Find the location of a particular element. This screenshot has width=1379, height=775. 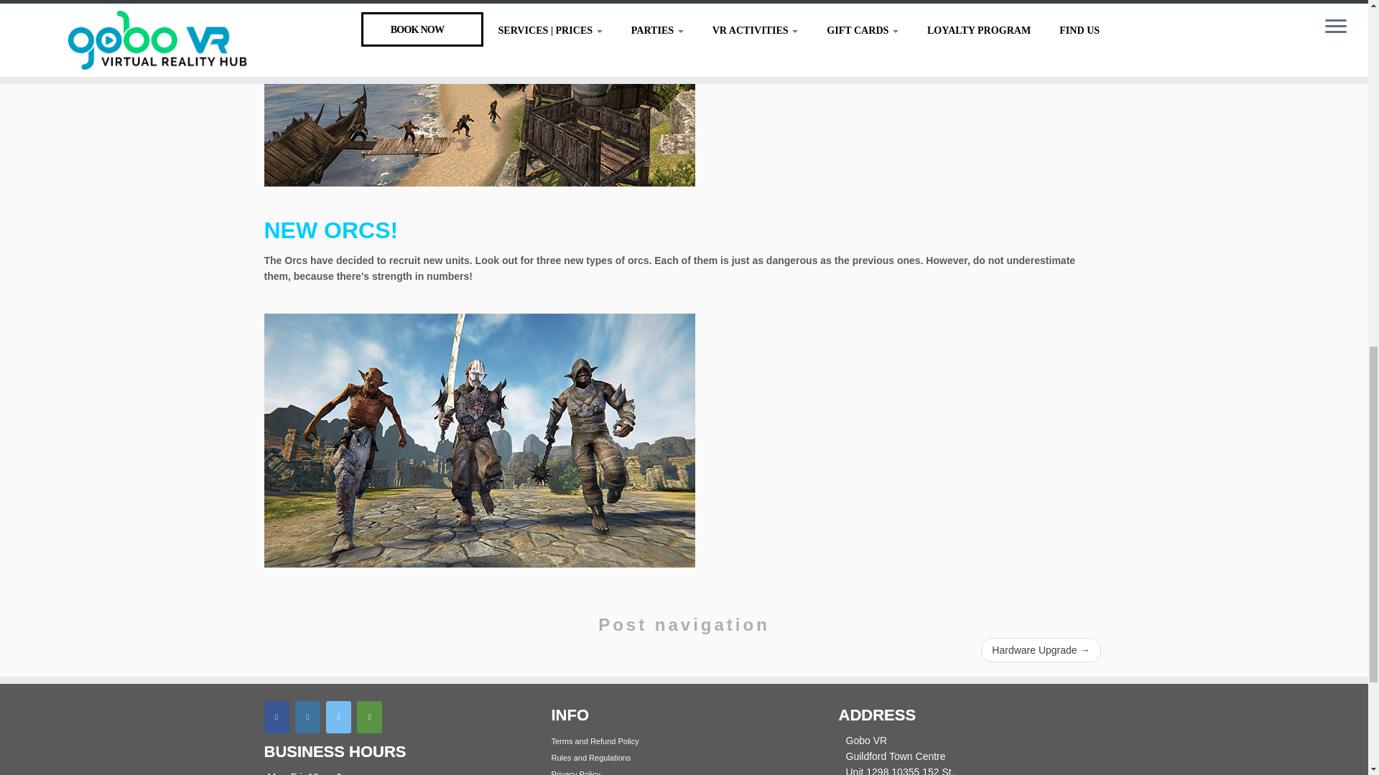

vr gaming vancouver is located at coordinates (480, 93).